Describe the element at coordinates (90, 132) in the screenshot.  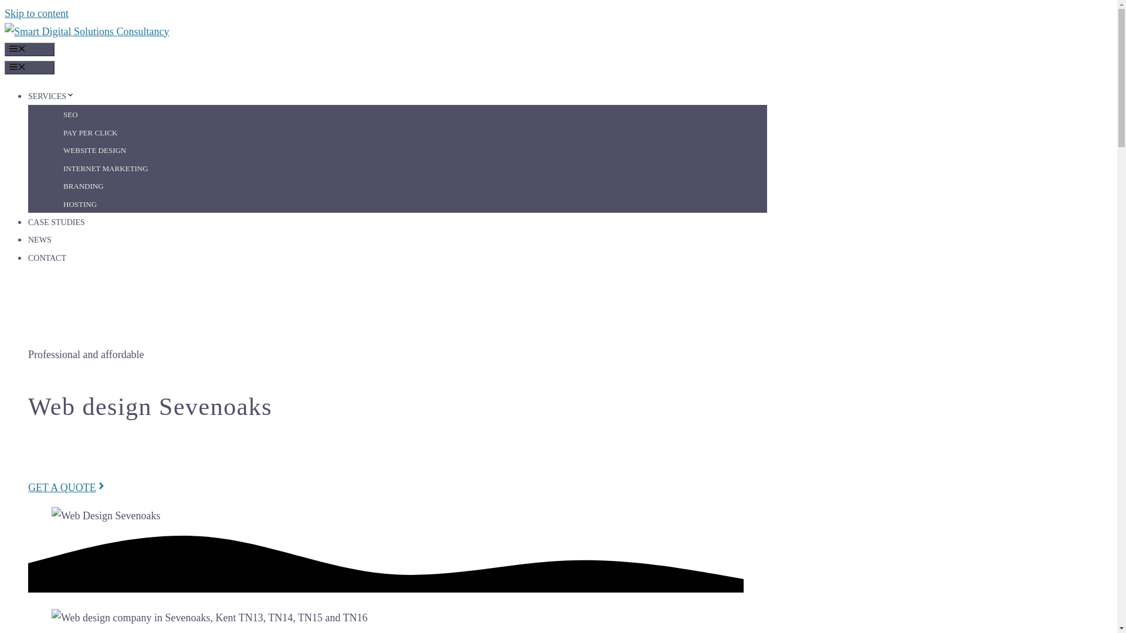
I see `PAY PER CLICK` at that location.